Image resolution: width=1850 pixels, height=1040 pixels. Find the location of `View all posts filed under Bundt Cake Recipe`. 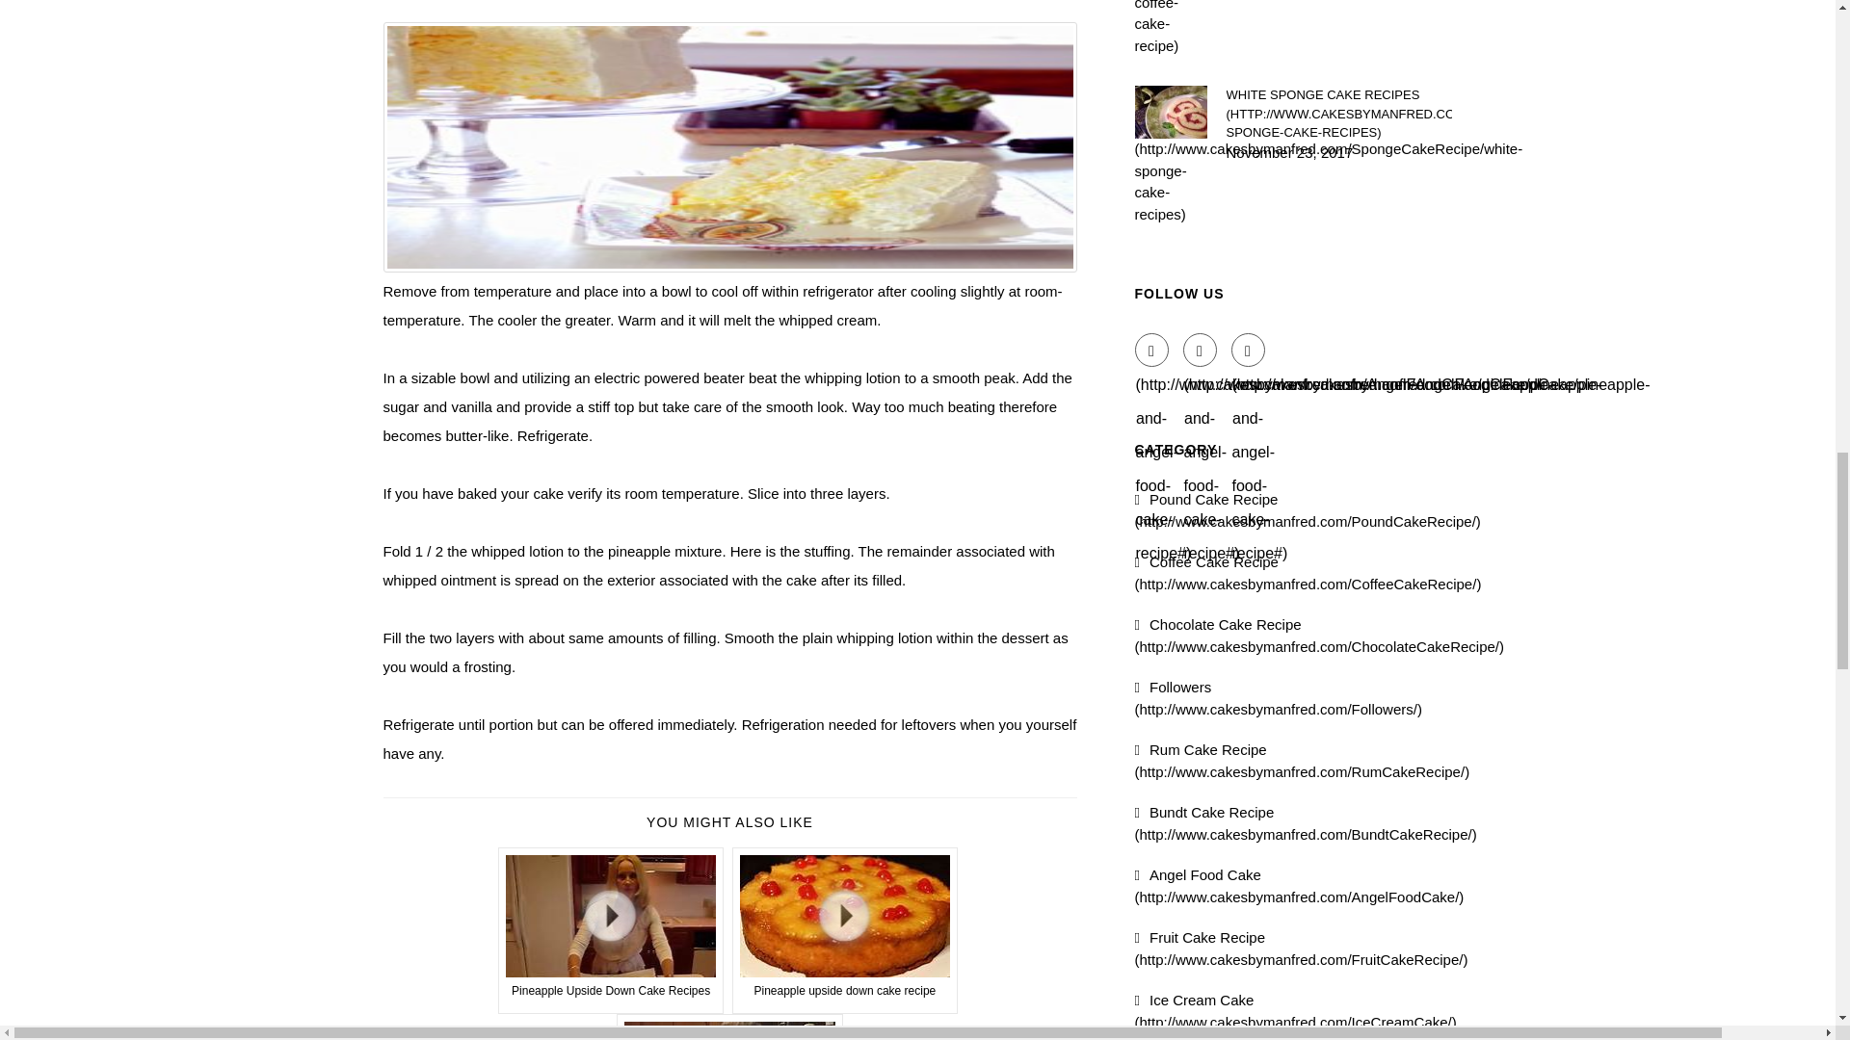

View all posts filed under Bundt Cake Recipe is located at coordinates (1306, 822).